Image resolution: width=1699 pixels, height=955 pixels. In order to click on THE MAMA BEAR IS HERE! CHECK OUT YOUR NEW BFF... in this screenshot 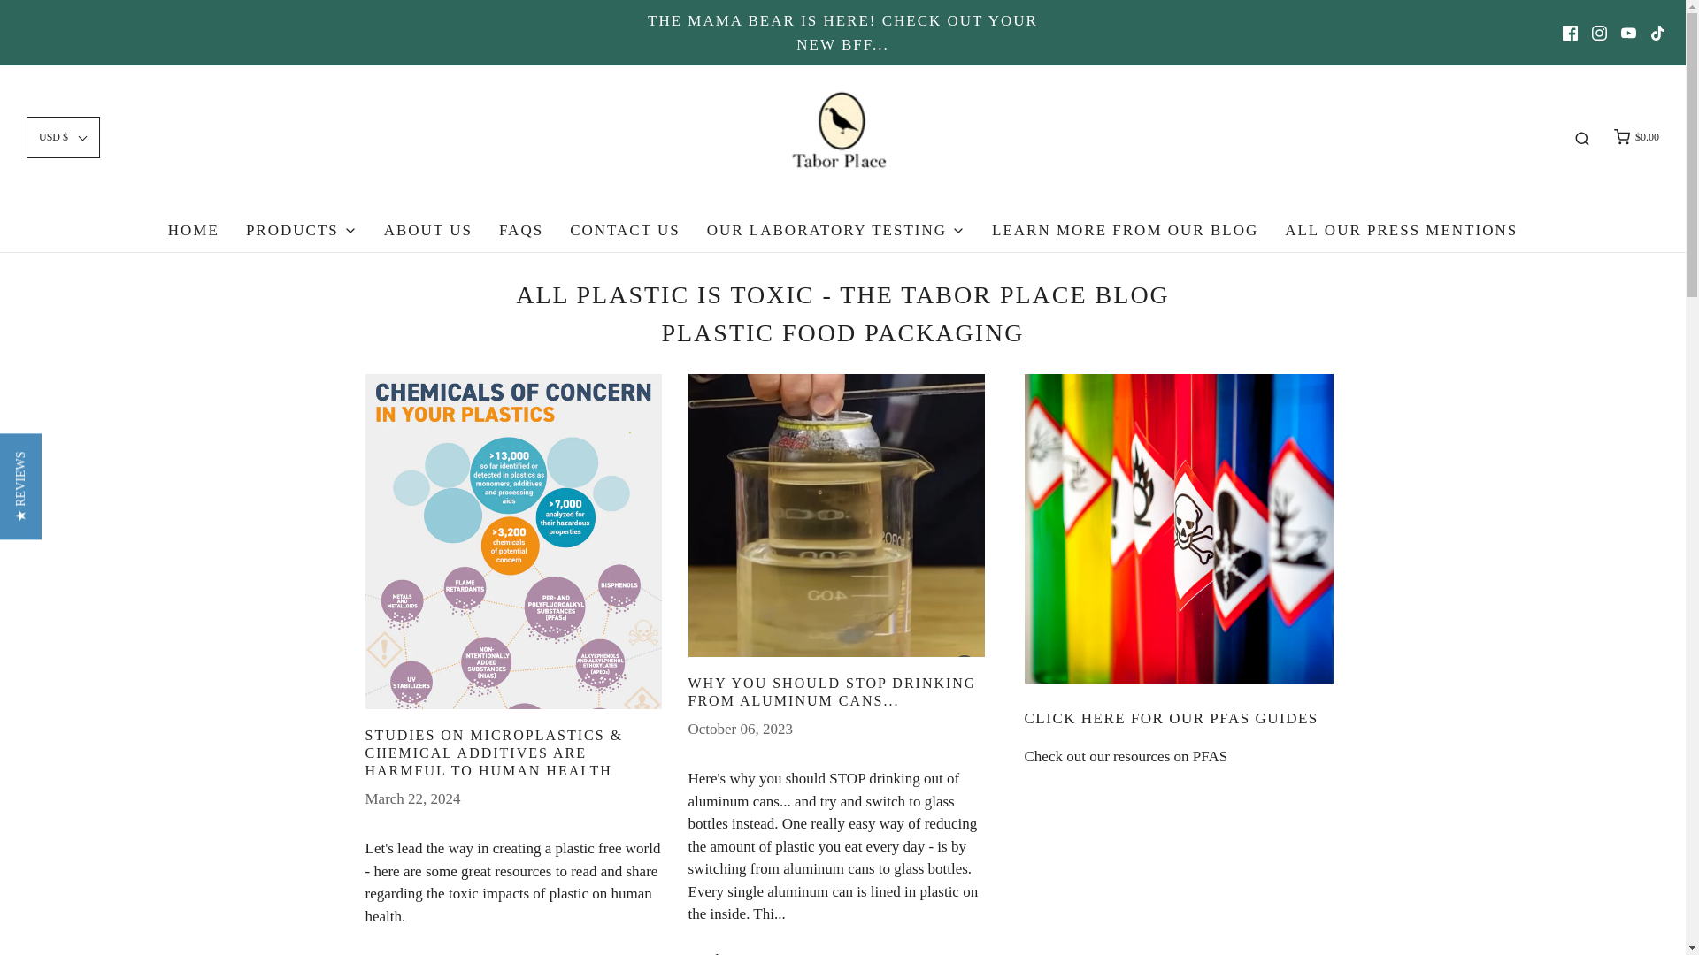, I will do `click(843, 44)`.